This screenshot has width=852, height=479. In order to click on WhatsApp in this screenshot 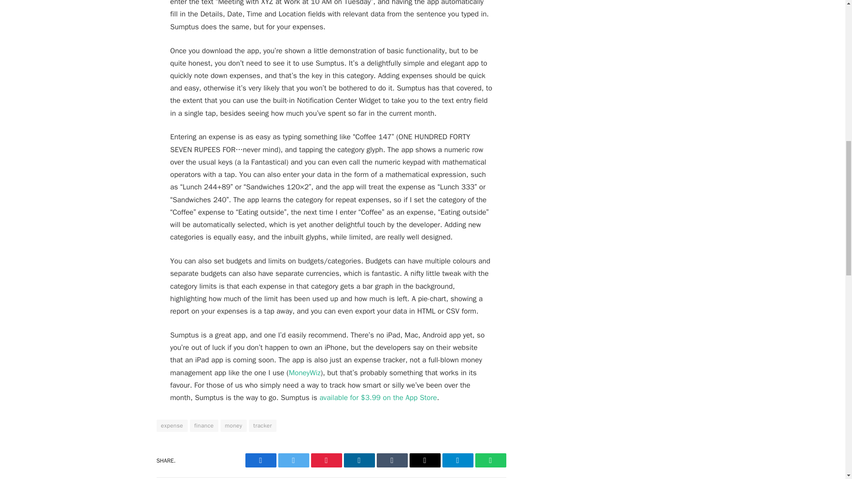, I will do `click(490, 460)`.